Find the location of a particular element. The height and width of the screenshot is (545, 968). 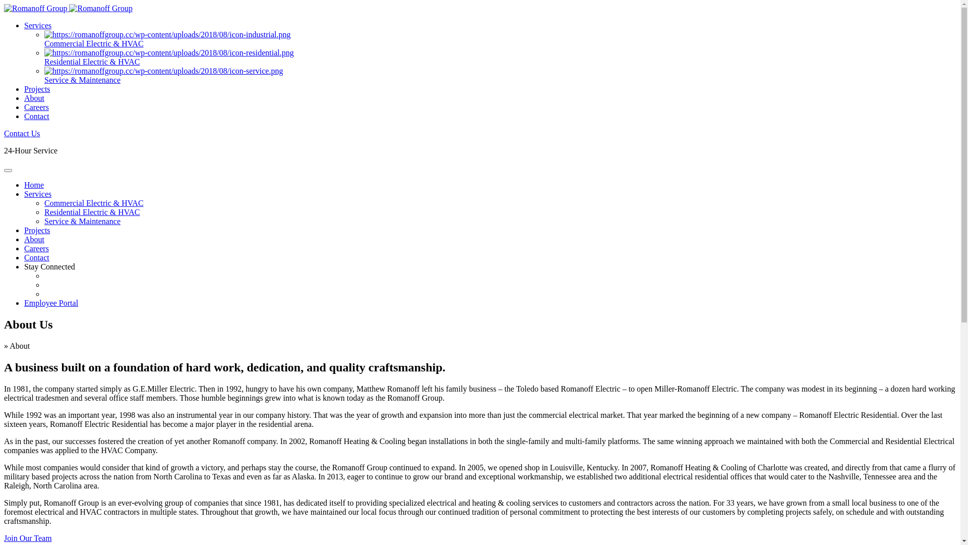

Services is located at coordinates (38, 25).